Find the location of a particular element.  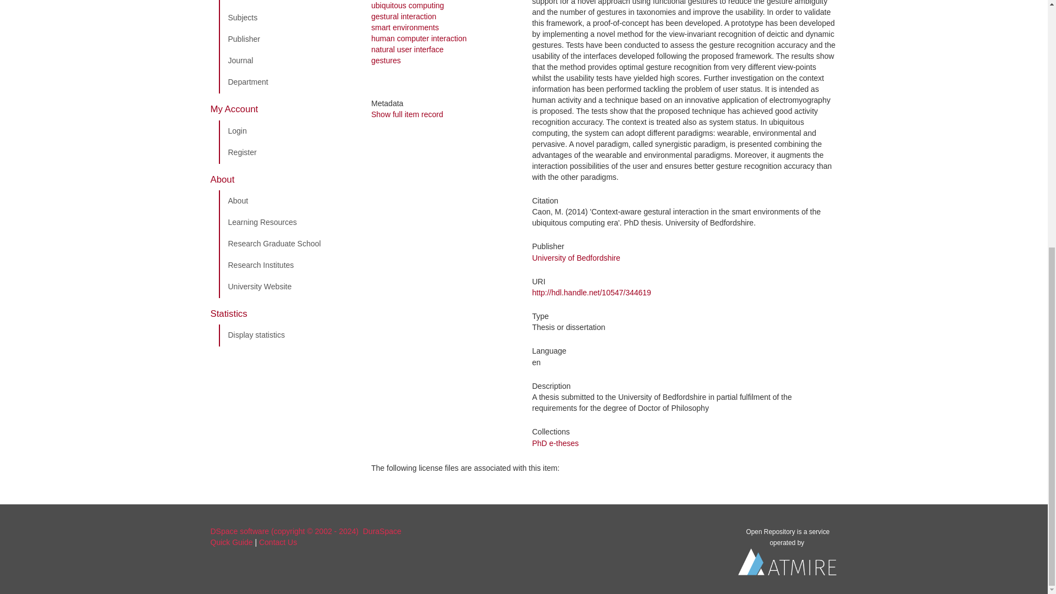

Research Graduate School is located at coordinates (287, 244).